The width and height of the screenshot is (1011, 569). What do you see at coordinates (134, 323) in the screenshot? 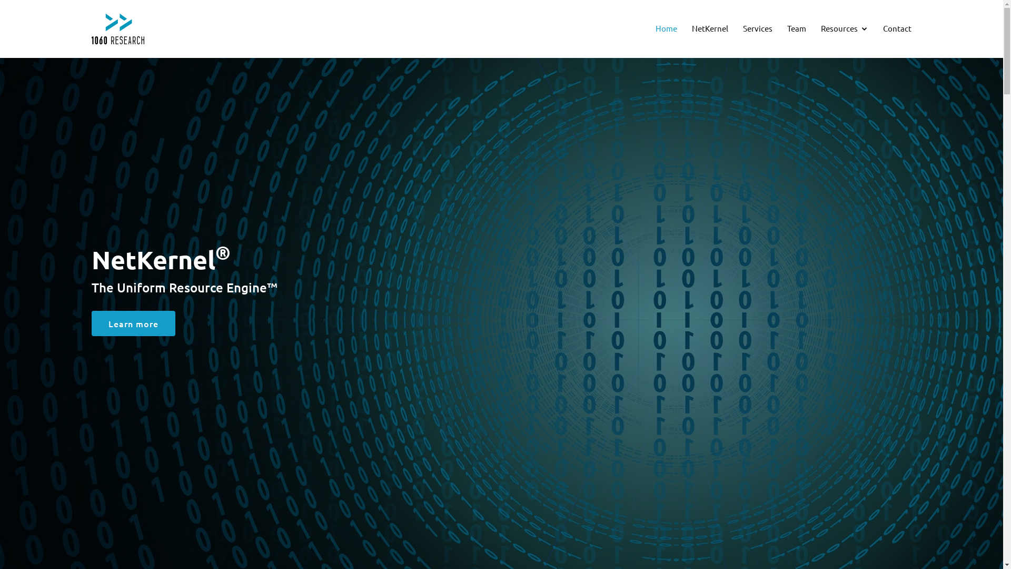
I see `Learn more` at bounding box center [134, 323].